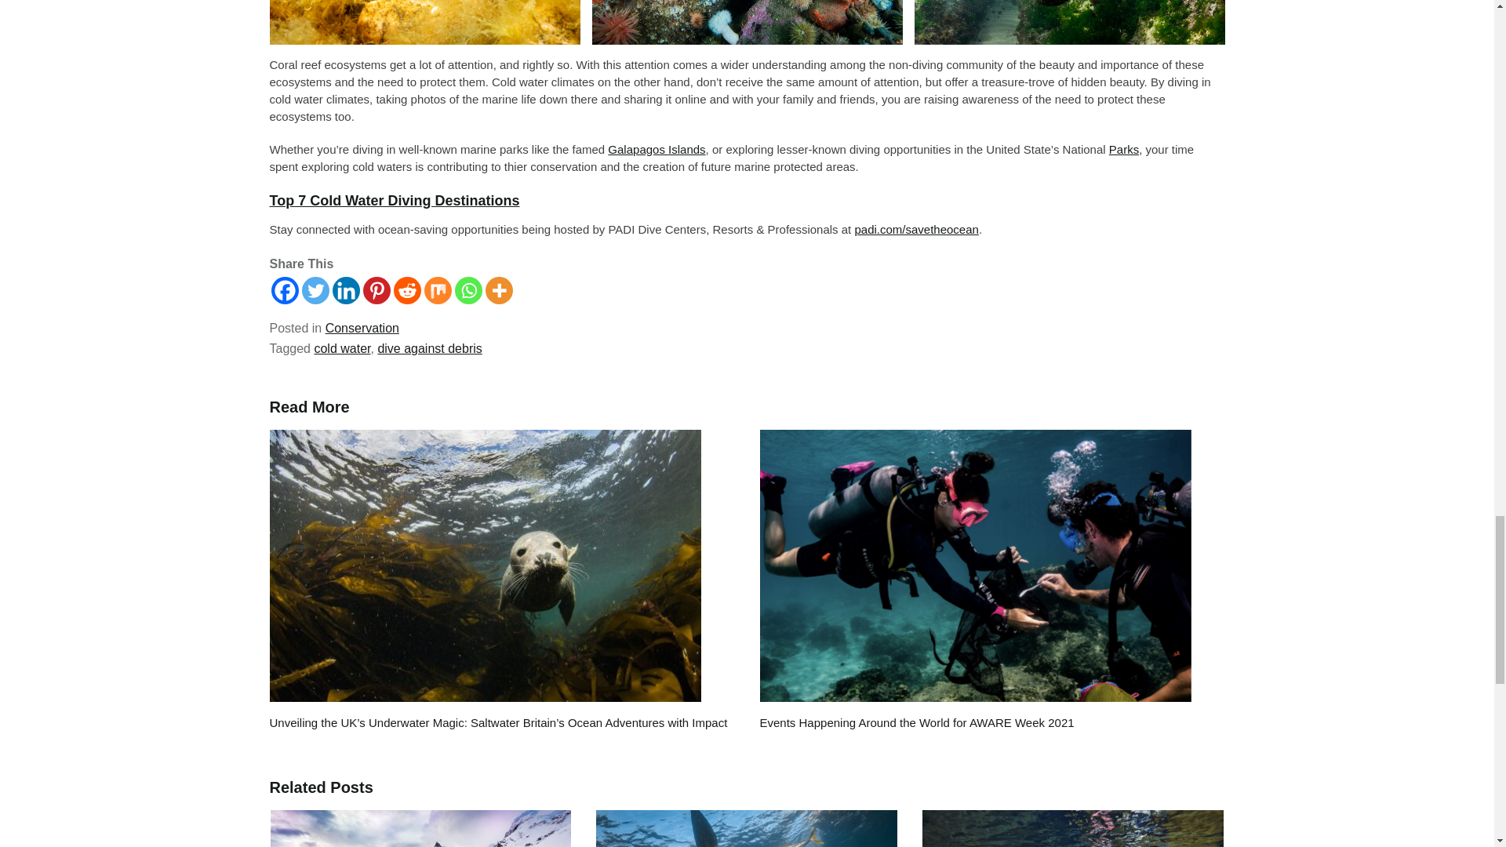 Image resolution: width=1506 pixels, height=847 pixels. Describe the element at coordinates (467, 290) in the screenshot. I see `Whatsapp` at that location.